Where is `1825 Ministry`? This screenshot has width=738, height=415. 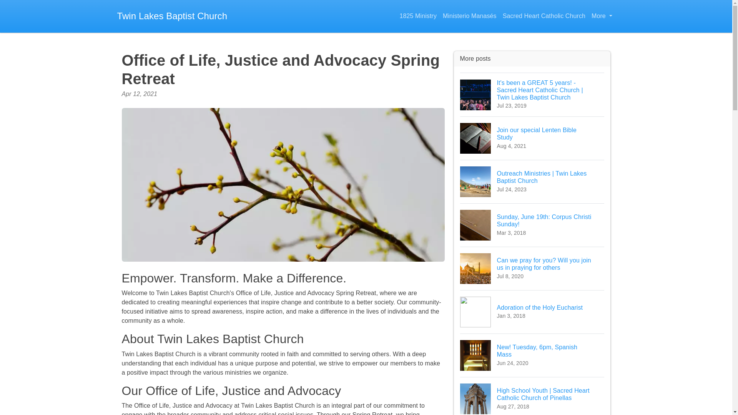 1825 Ministry is located at coordinates (532, 225).